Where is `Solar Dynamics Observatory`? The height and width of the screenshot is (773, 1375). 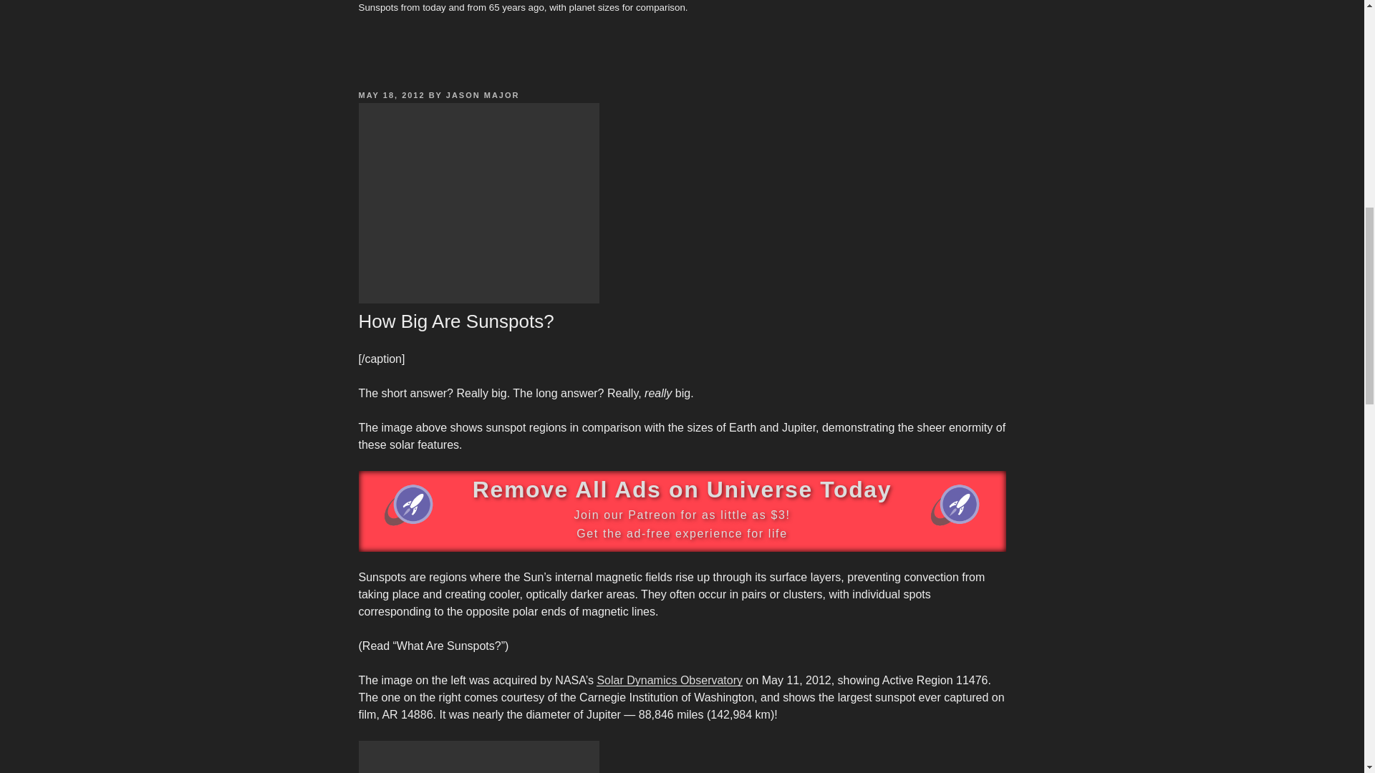
Solar Dynamics Observatory is located at coordinates (669, 680).